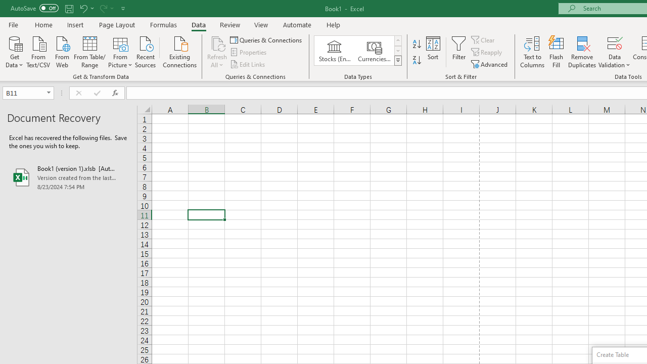  I want to click on Remove Duplicates, so click(582, 52).